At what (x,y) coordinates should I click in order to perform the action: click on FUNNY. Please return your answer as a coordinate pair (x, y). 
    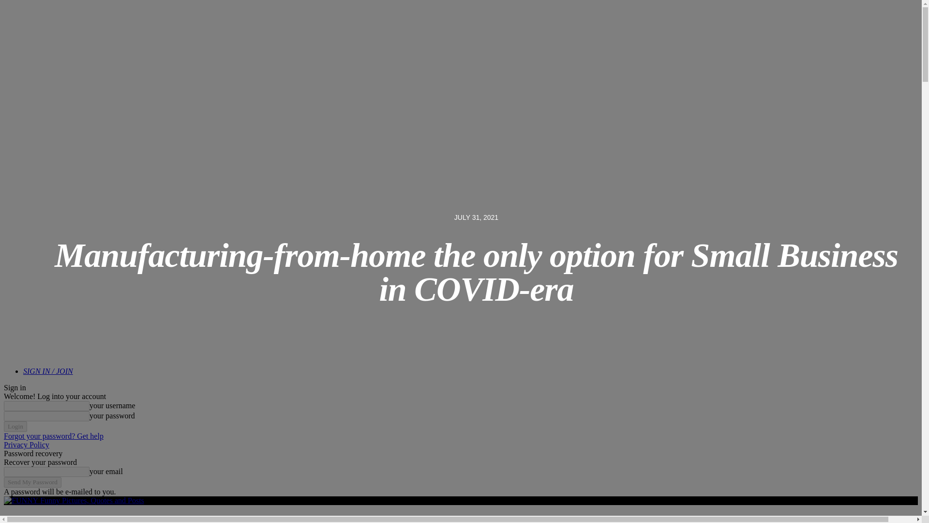
    Looking at the image, I should click on (20, 521).